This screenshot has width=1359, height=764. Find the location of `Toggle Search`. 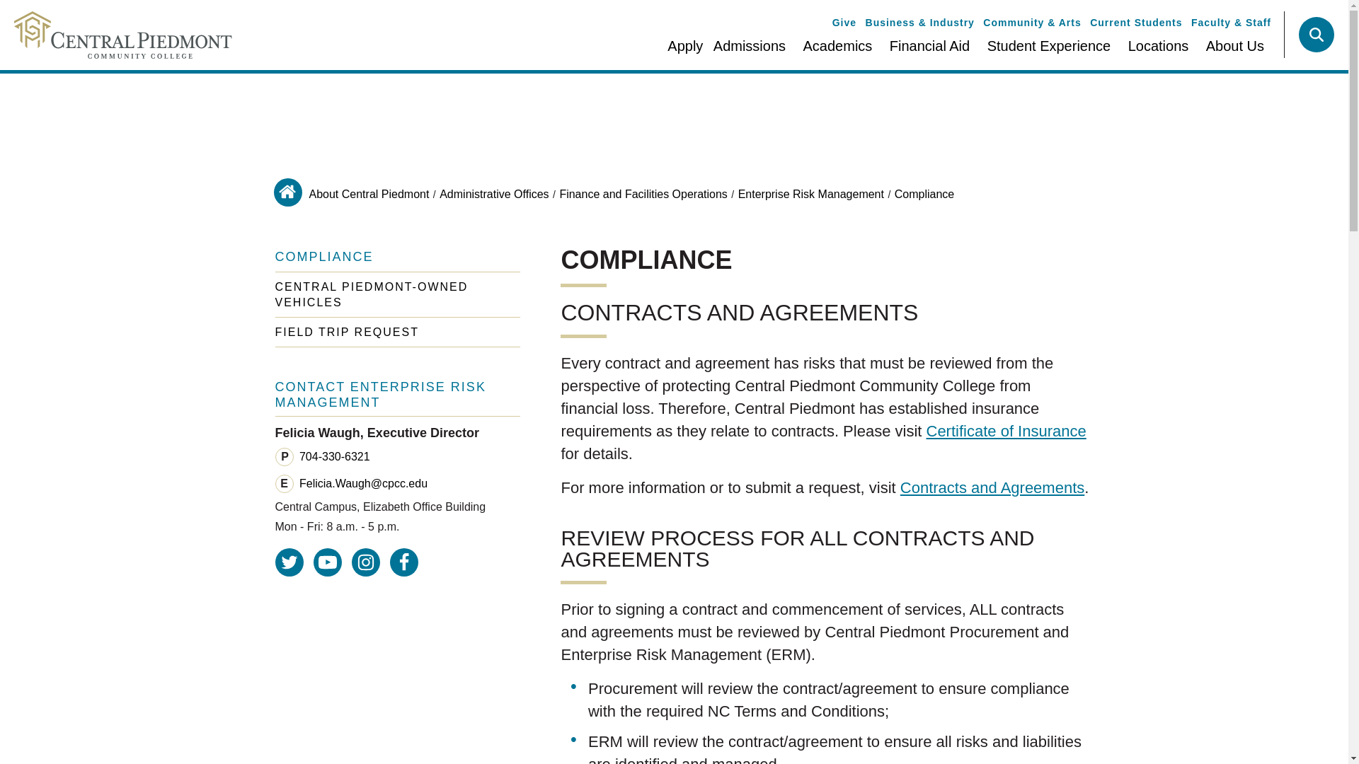

Toggle Search is located at coordinates (1317, 34).